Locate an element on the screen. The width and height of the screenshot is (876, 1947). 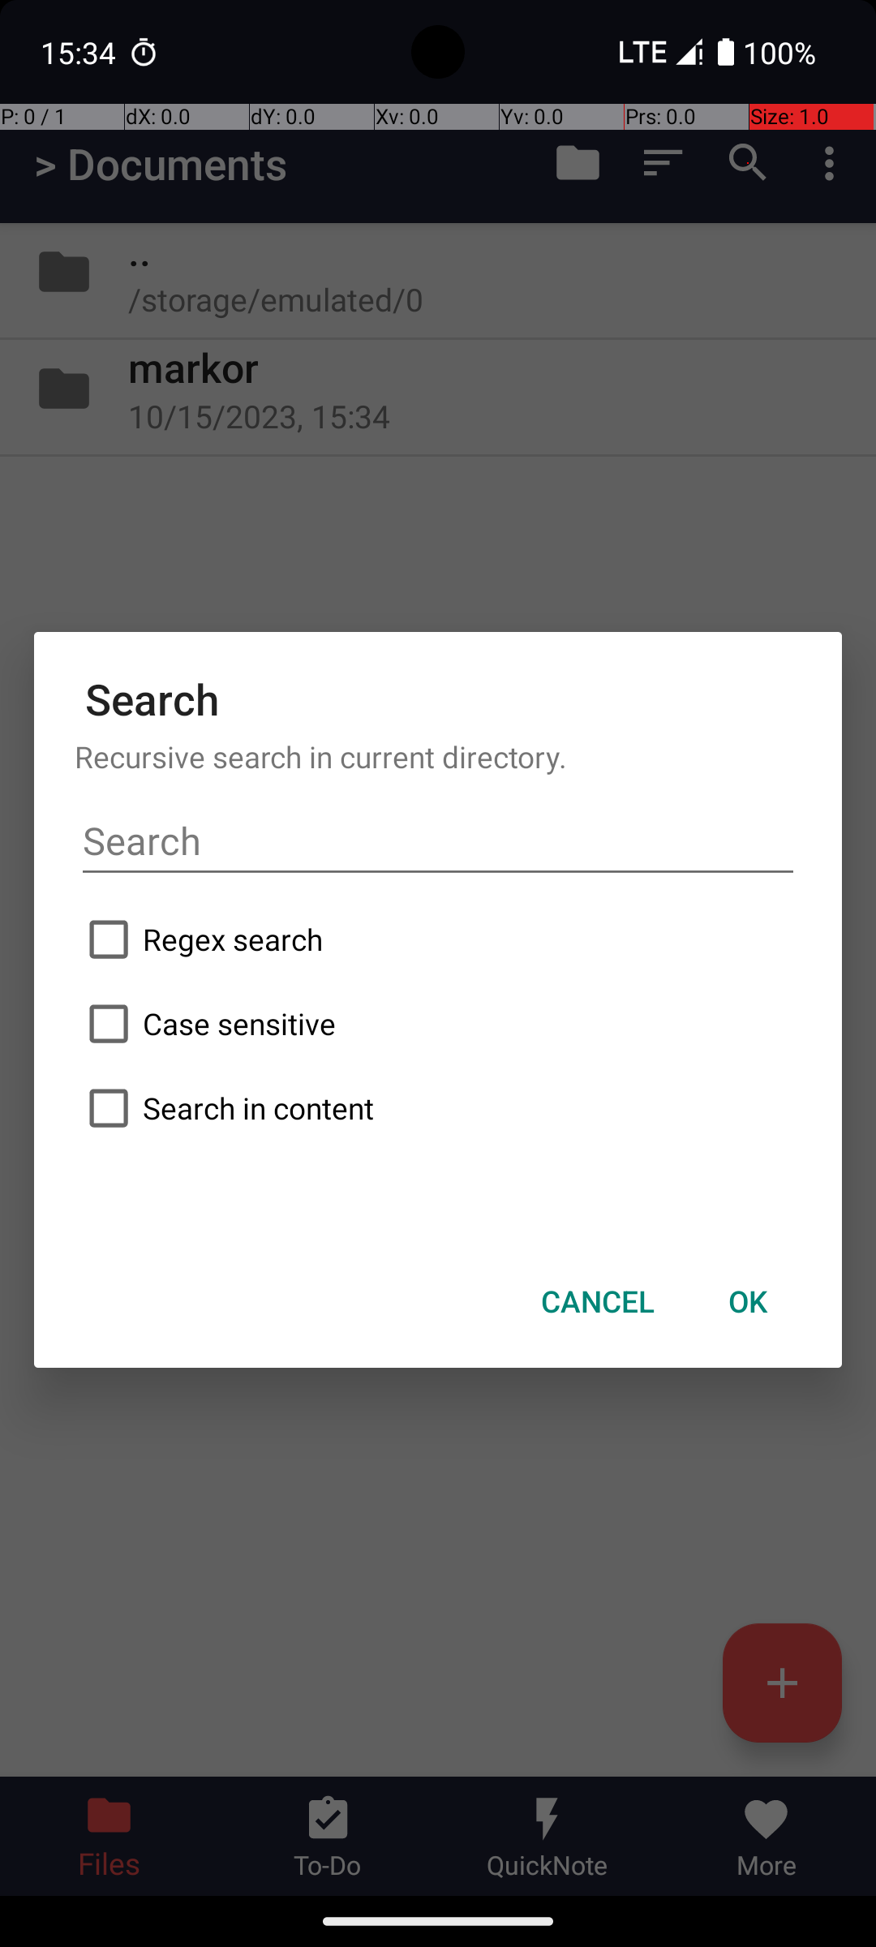
Search in content is located at coordinates (438, 1108).